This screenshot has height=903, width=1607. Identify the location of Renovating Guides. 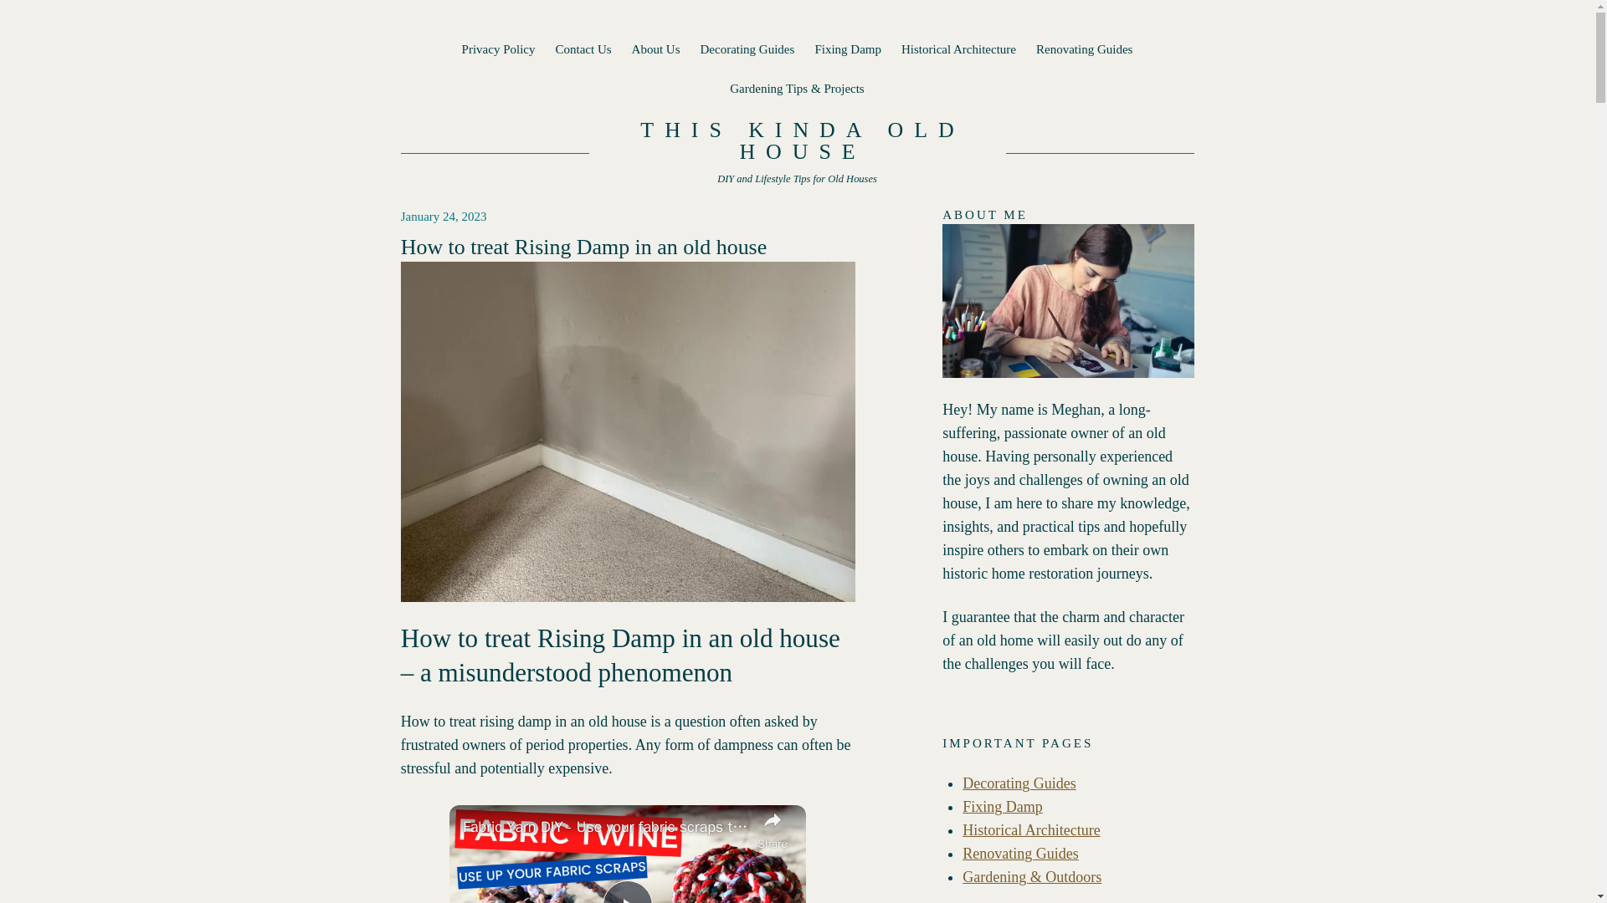
(1085, 49).